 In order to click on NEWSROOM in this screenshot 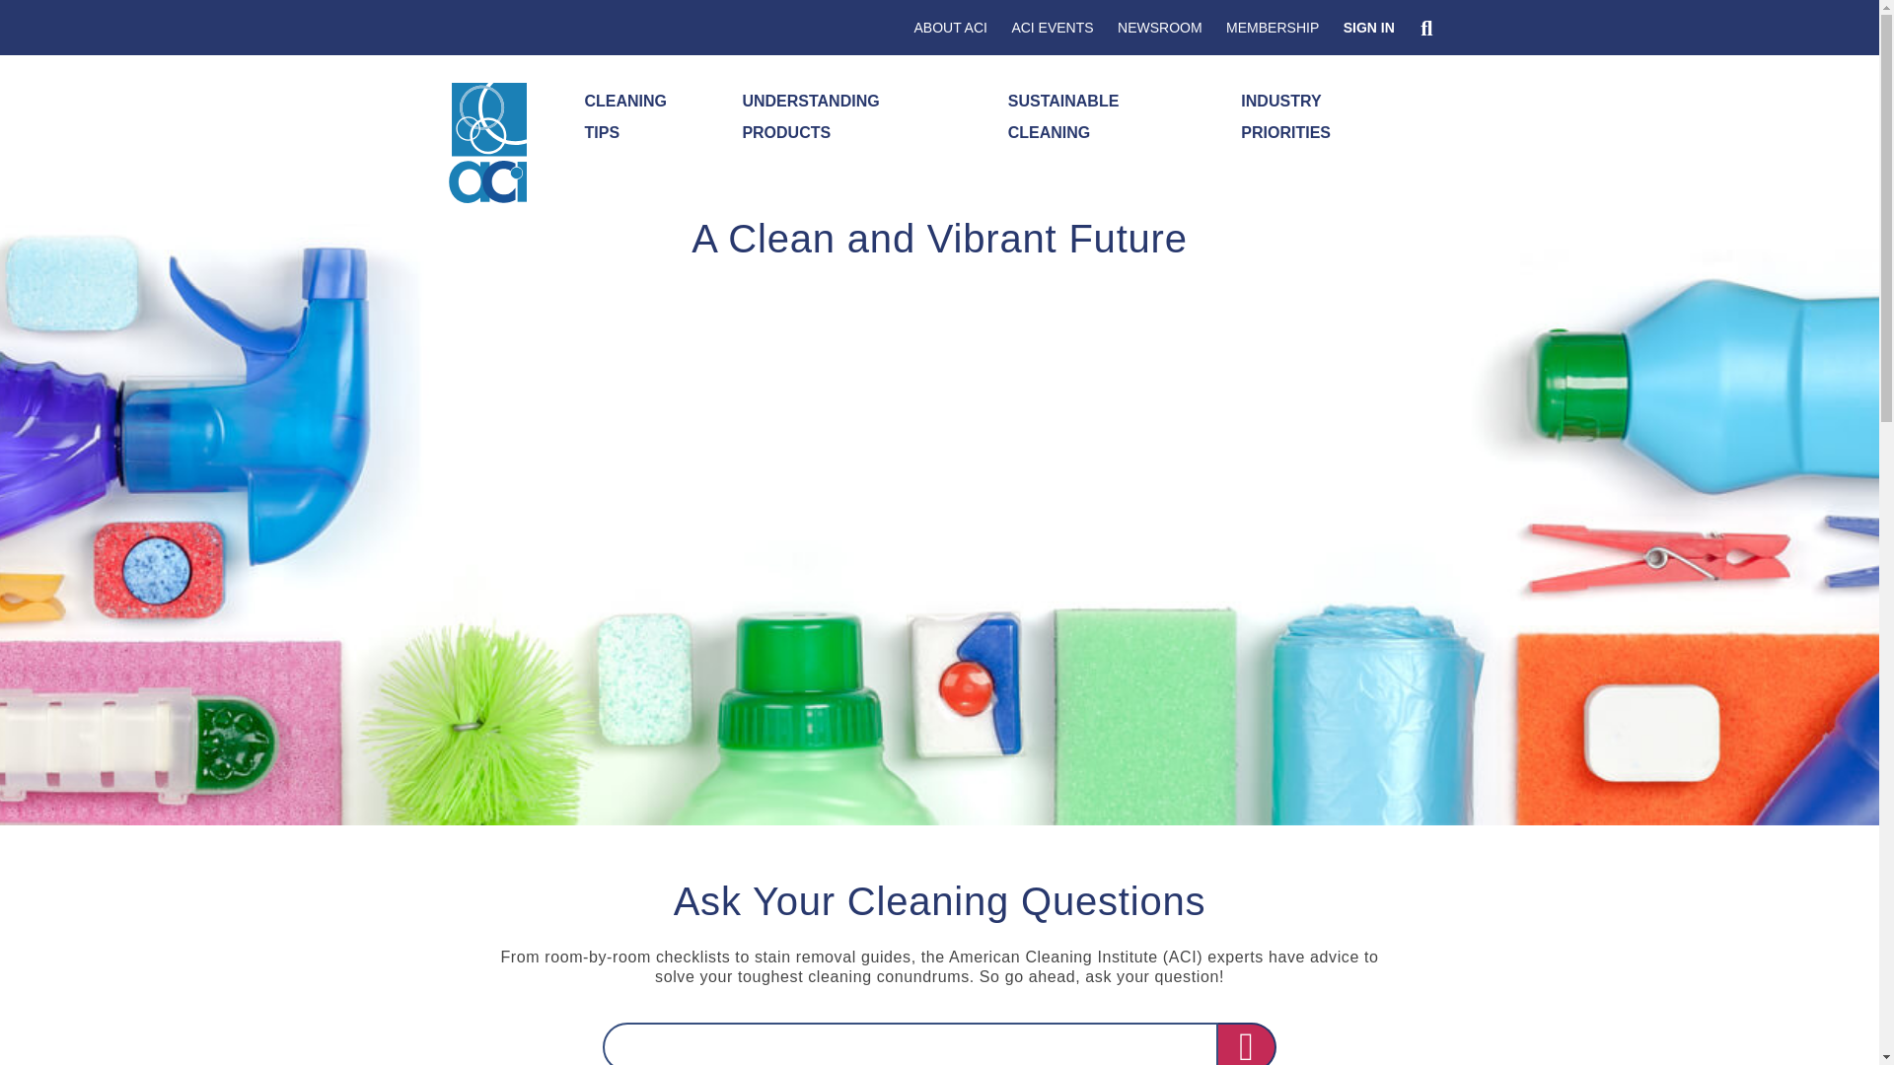, I will do `click(1160, 29)`.